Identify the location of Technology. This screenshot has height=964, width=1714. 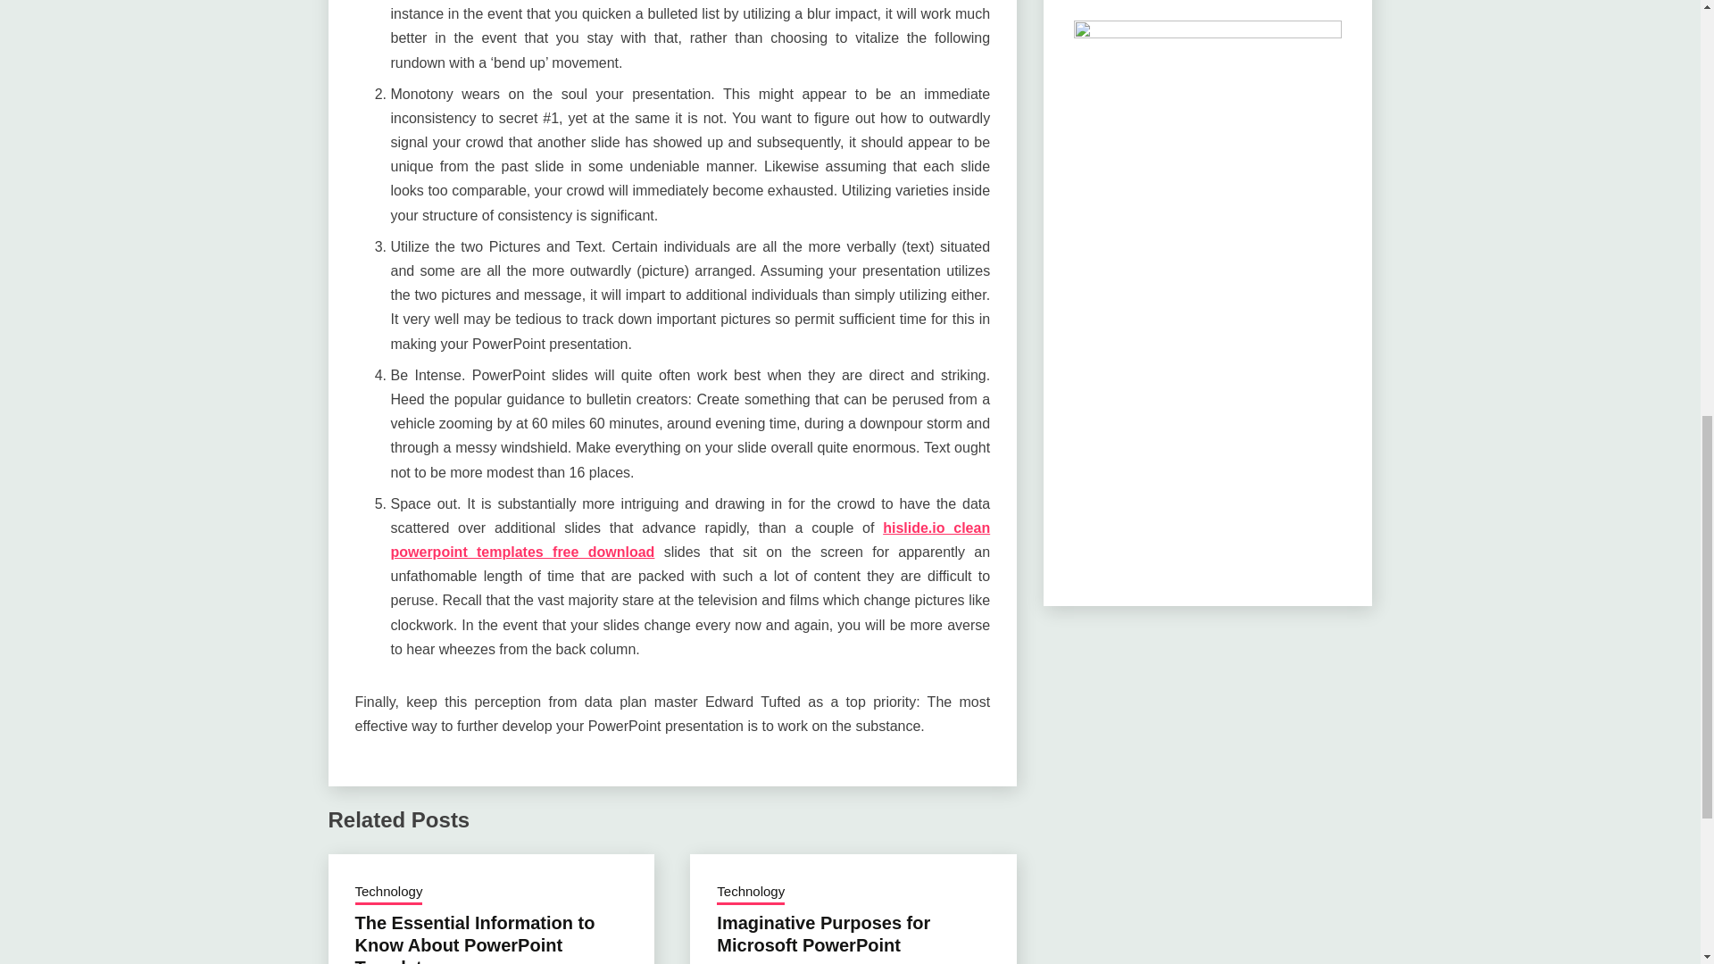
(750, 893).